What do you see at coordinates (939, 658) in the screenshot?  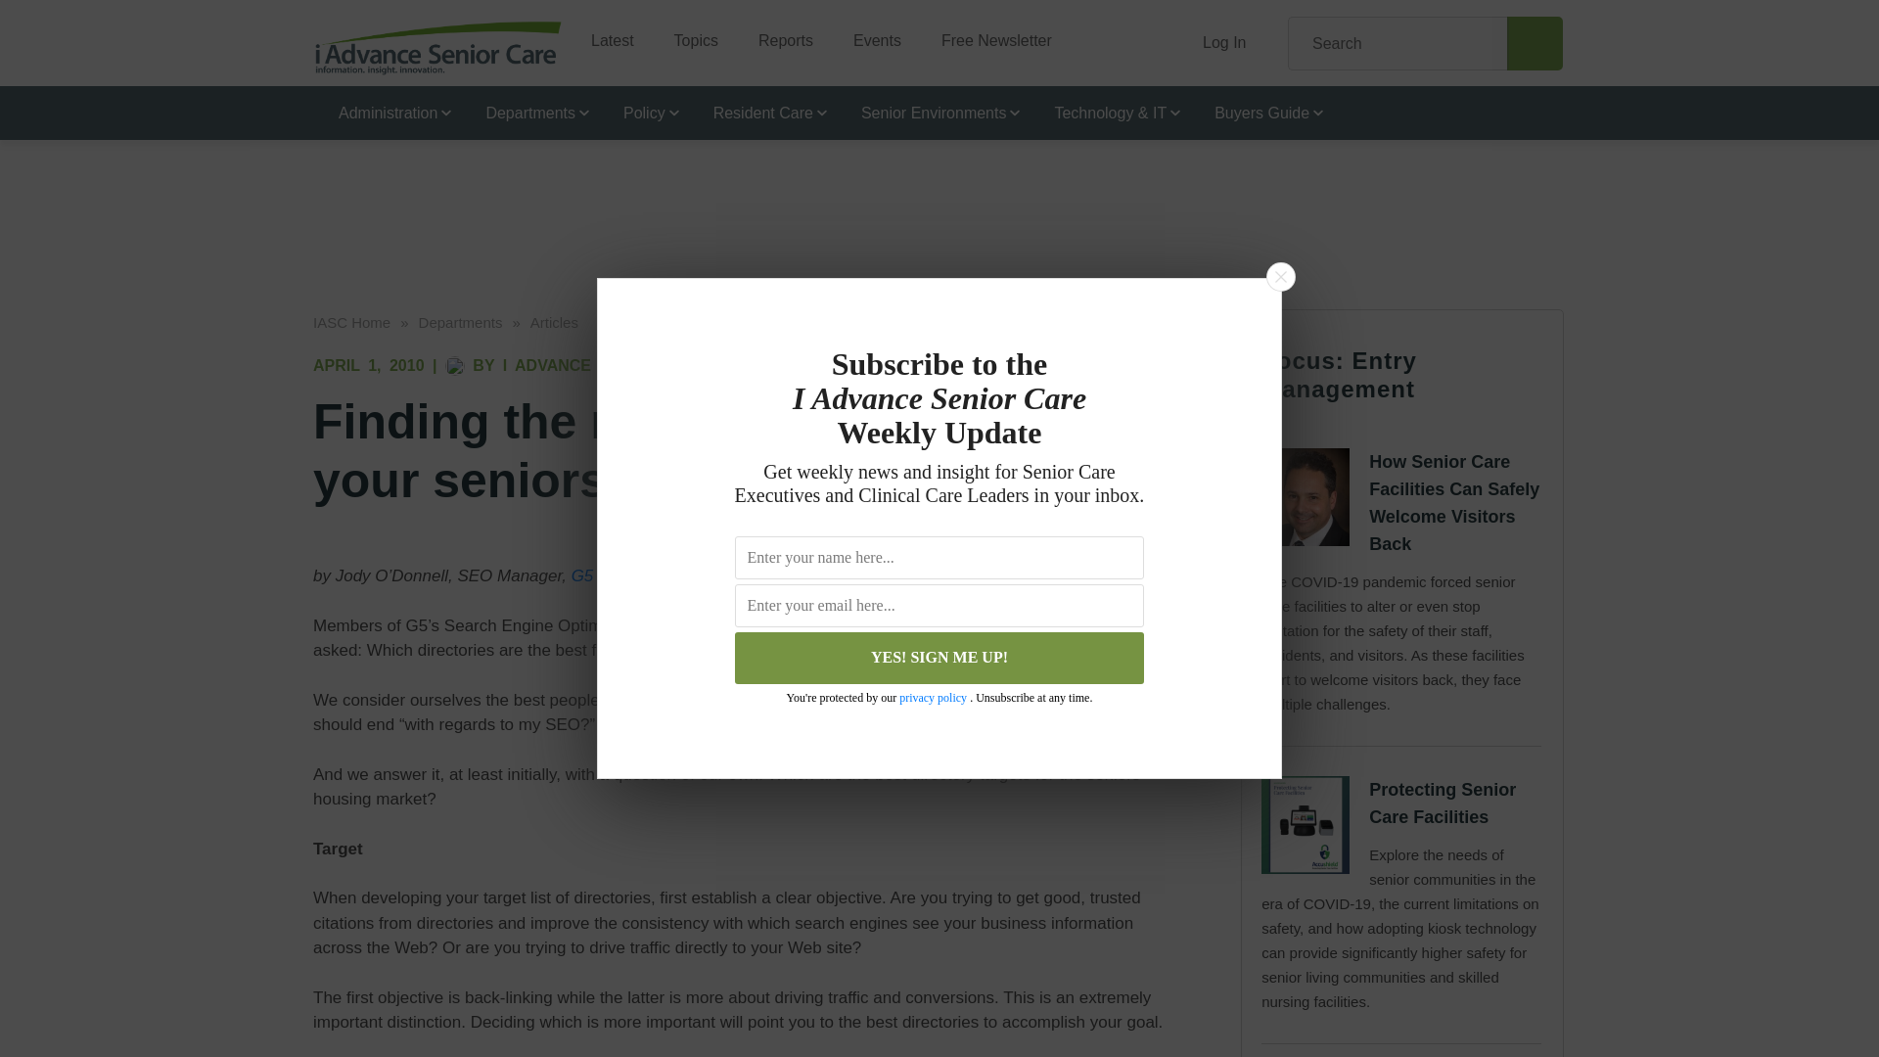 I see `YES! Sign me up!` at bounding box center [939, 658].